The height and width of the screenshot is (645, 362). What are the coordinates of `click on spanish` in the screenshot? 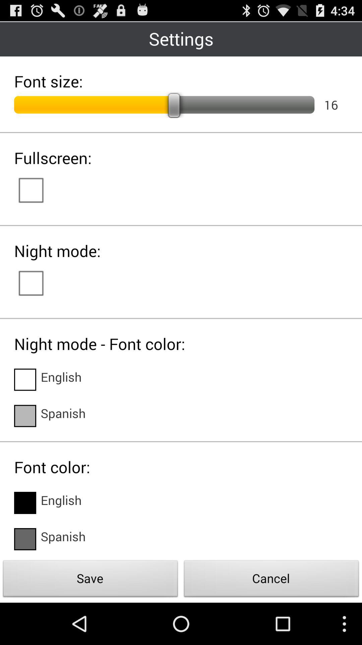 It's located at (63, 539).